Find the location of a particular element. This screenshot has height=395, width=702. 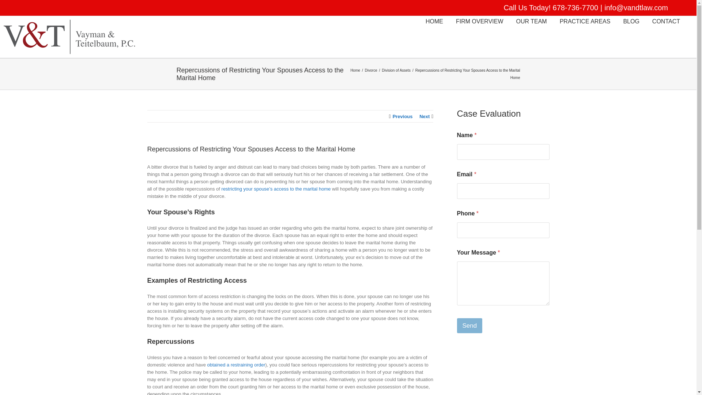

FIRM OVERVIEW is located at coordinates (479, 21).